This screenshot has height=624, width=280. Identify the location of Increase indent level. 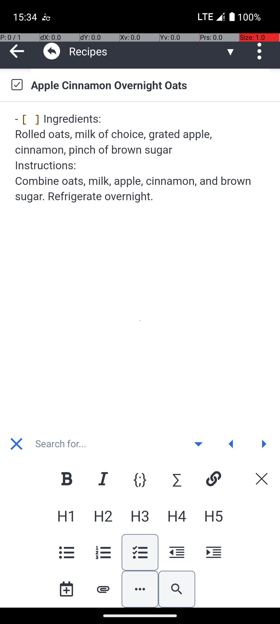
(213, 552).